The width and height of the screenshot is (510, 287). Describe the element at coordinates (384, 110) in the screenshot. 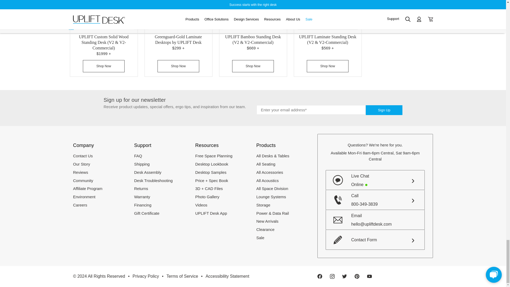

I see `Sign Up` at that location.